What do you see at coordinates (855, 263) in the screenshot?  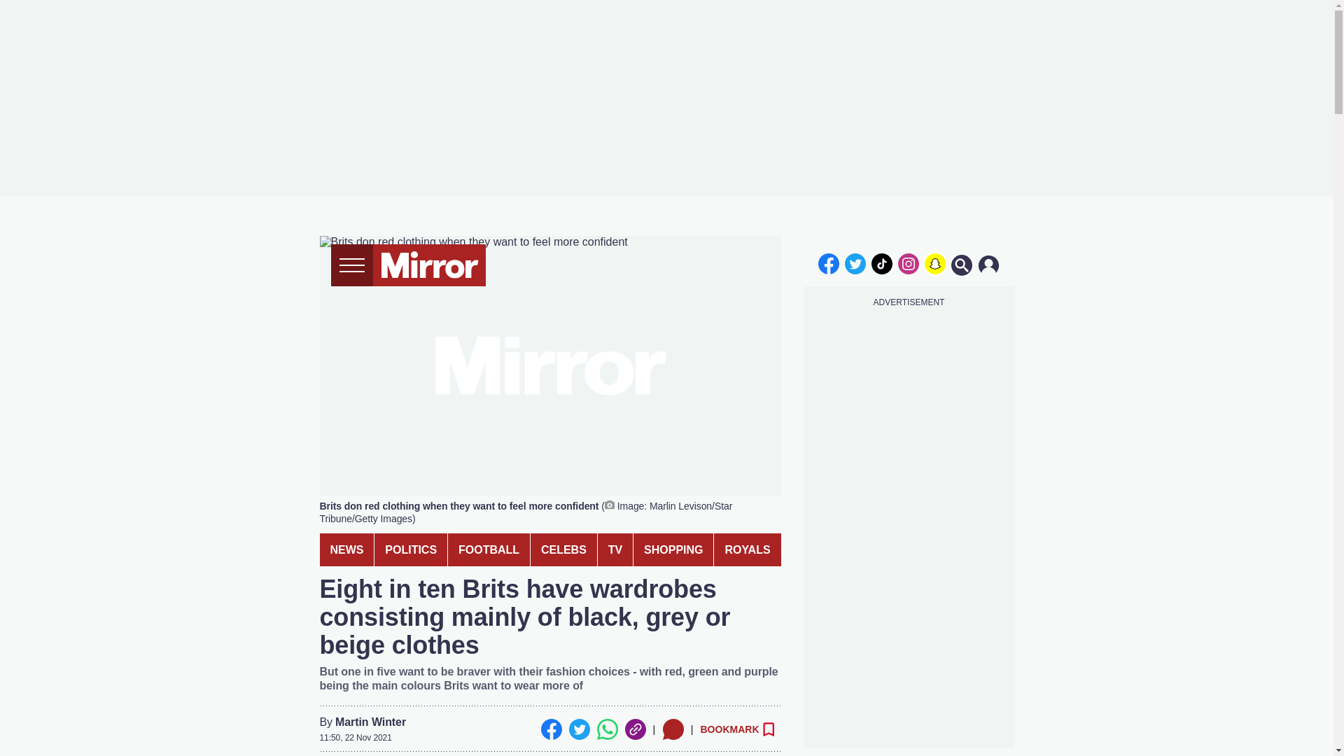 I see `twitter` at bounding box center [855, 263].